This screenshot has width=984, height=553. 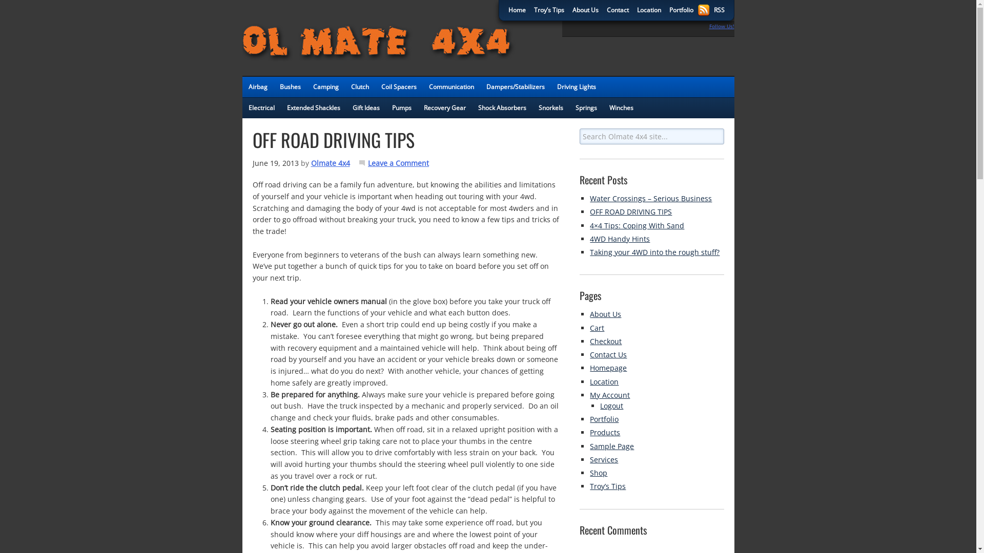 What do you see at coordinates (604, 419) in the screenshot?
I see `Portfolio` at bounding box center [604, 419].